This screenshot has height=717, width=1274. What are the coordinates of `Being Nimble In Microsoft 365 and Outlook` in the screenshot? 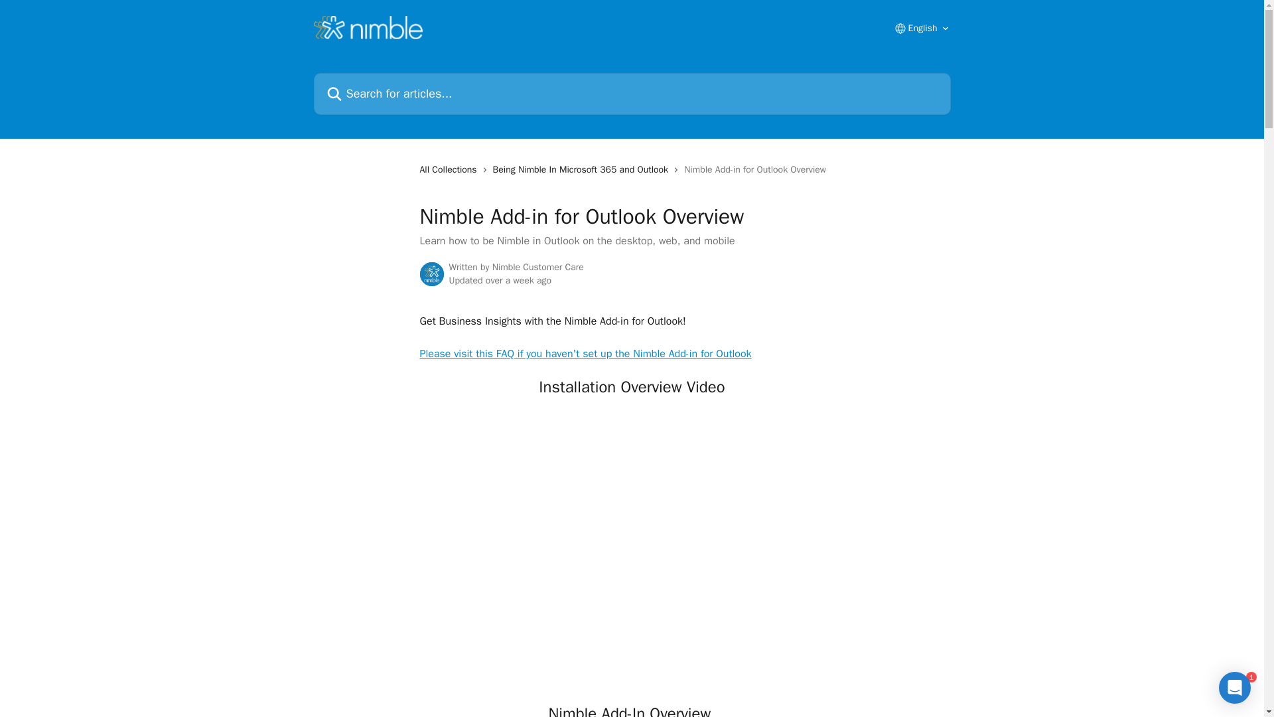 It's located at (583, 170).